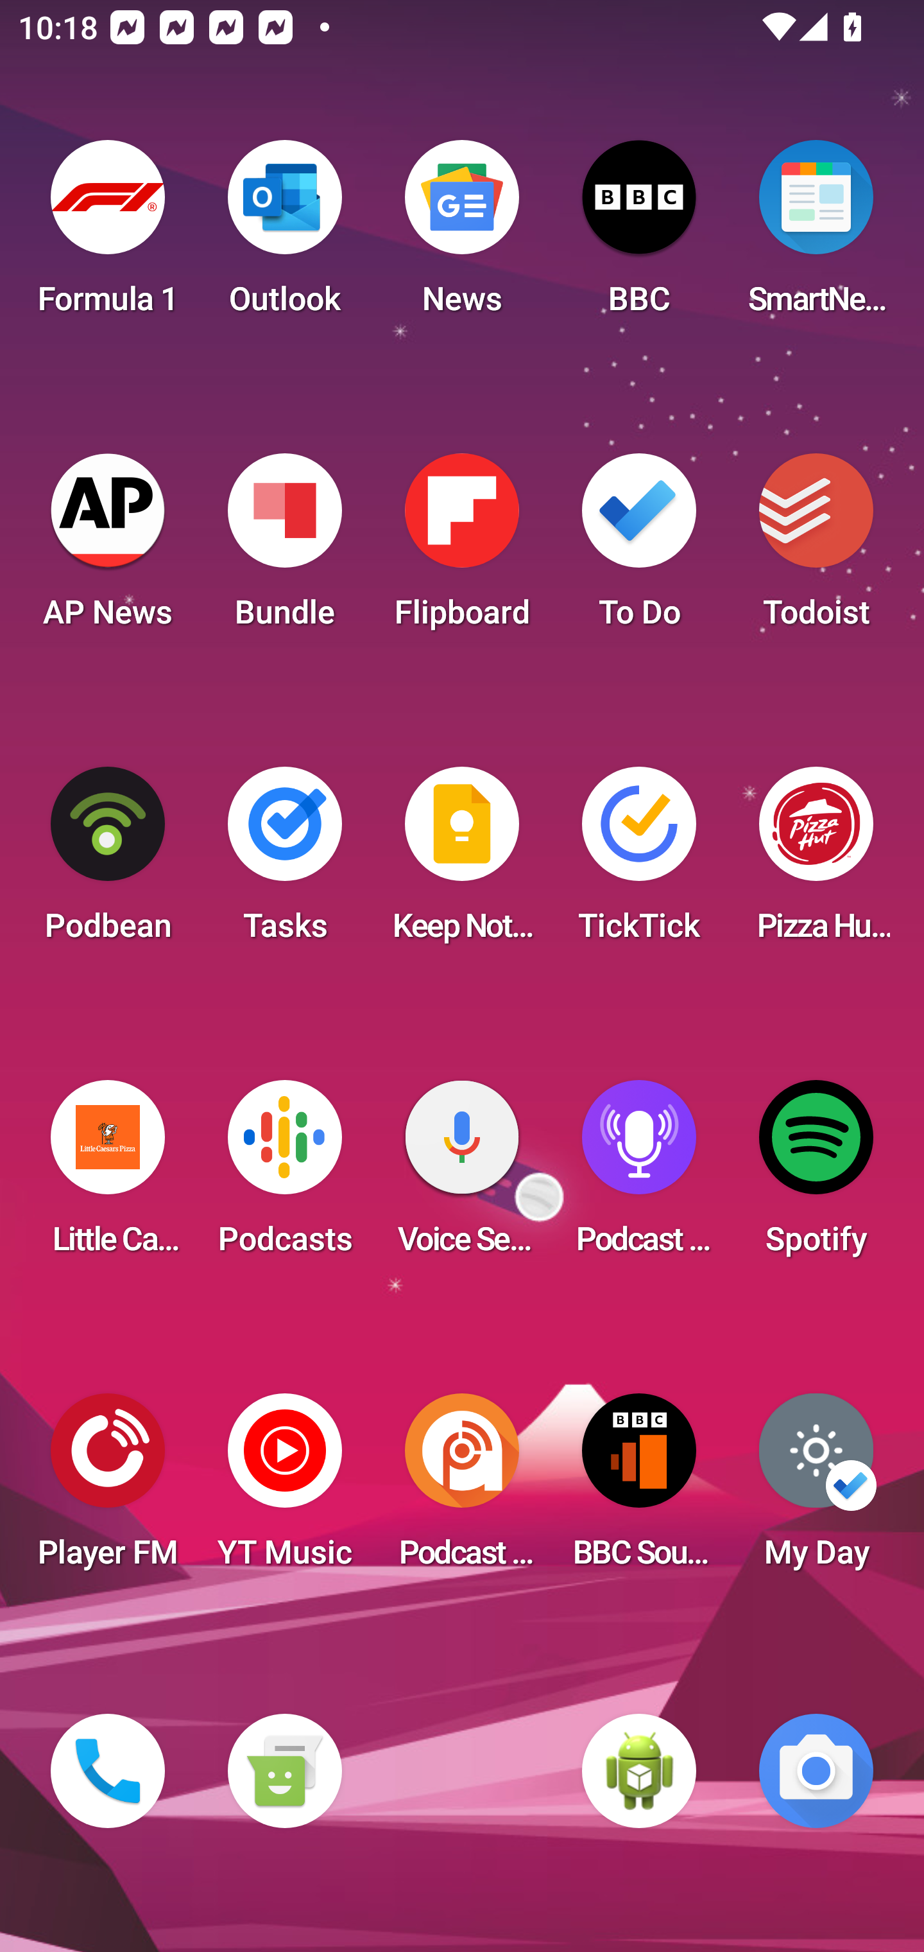 Image resolution: width=924 pixels, height=1952 pixels. I want to click on BBC, so click(639, 235).